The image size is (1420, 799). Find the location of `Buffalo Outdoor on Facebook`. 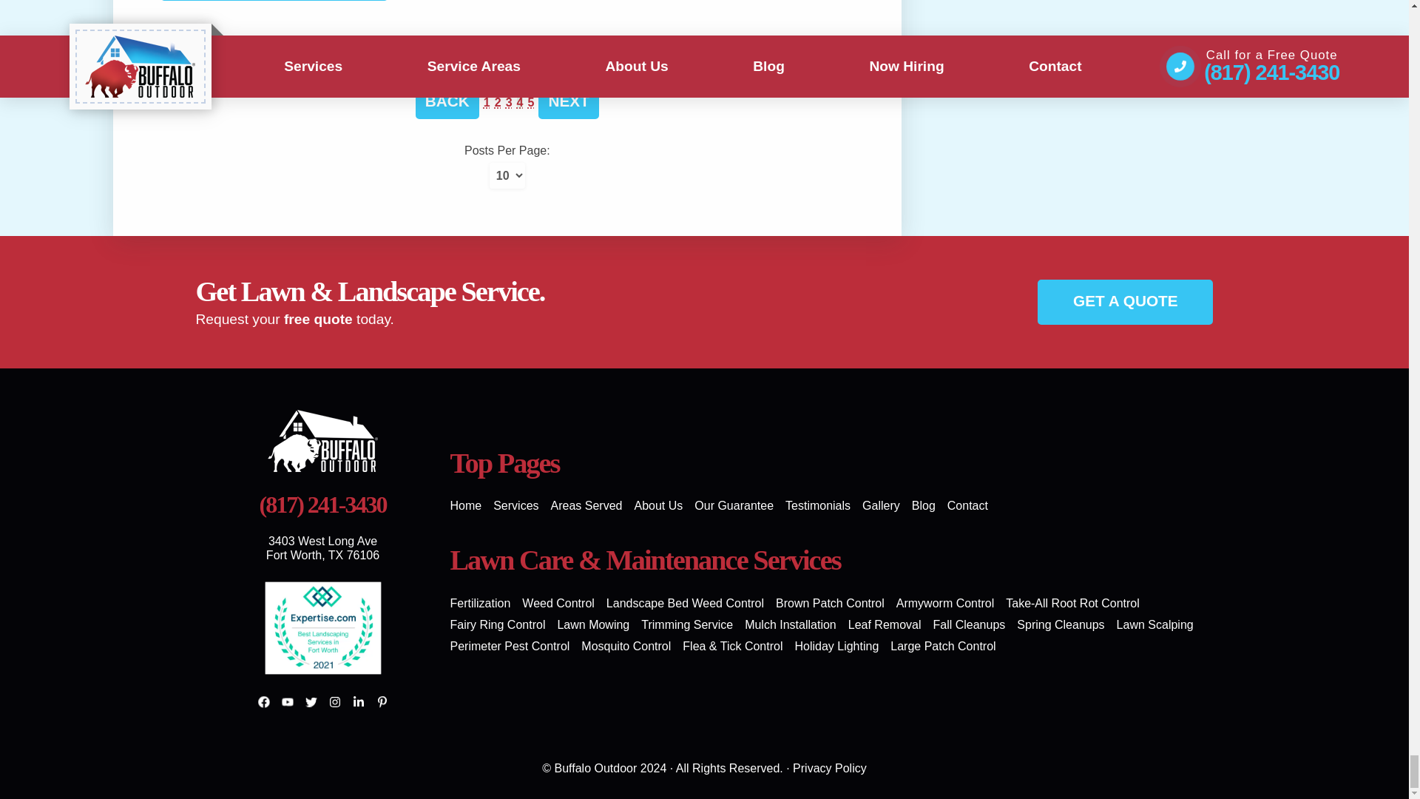

Buffalo Outdoor on Facebook is located at coordinates (263, 702).